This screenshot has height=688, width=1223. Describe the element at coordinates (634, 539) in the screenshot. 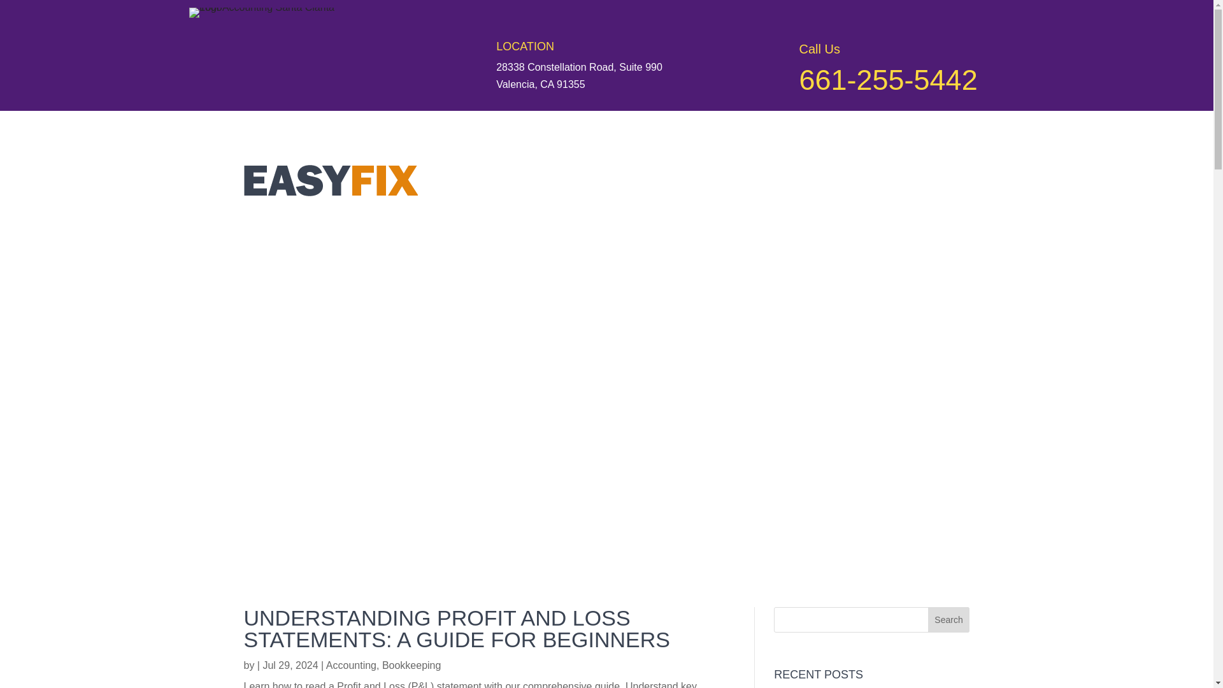

I see `Resources` at that location.